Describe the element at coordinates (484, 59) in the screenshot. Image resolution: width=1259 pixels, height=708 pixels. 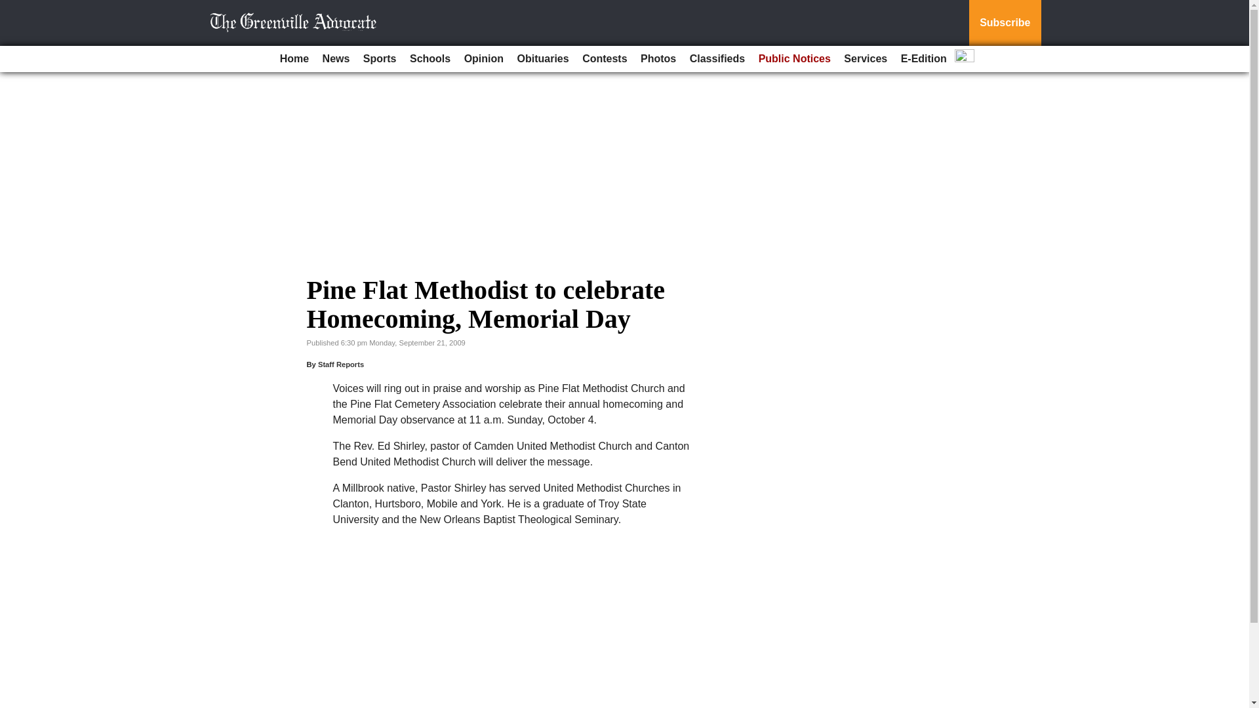
I see `Opinion` at that location.